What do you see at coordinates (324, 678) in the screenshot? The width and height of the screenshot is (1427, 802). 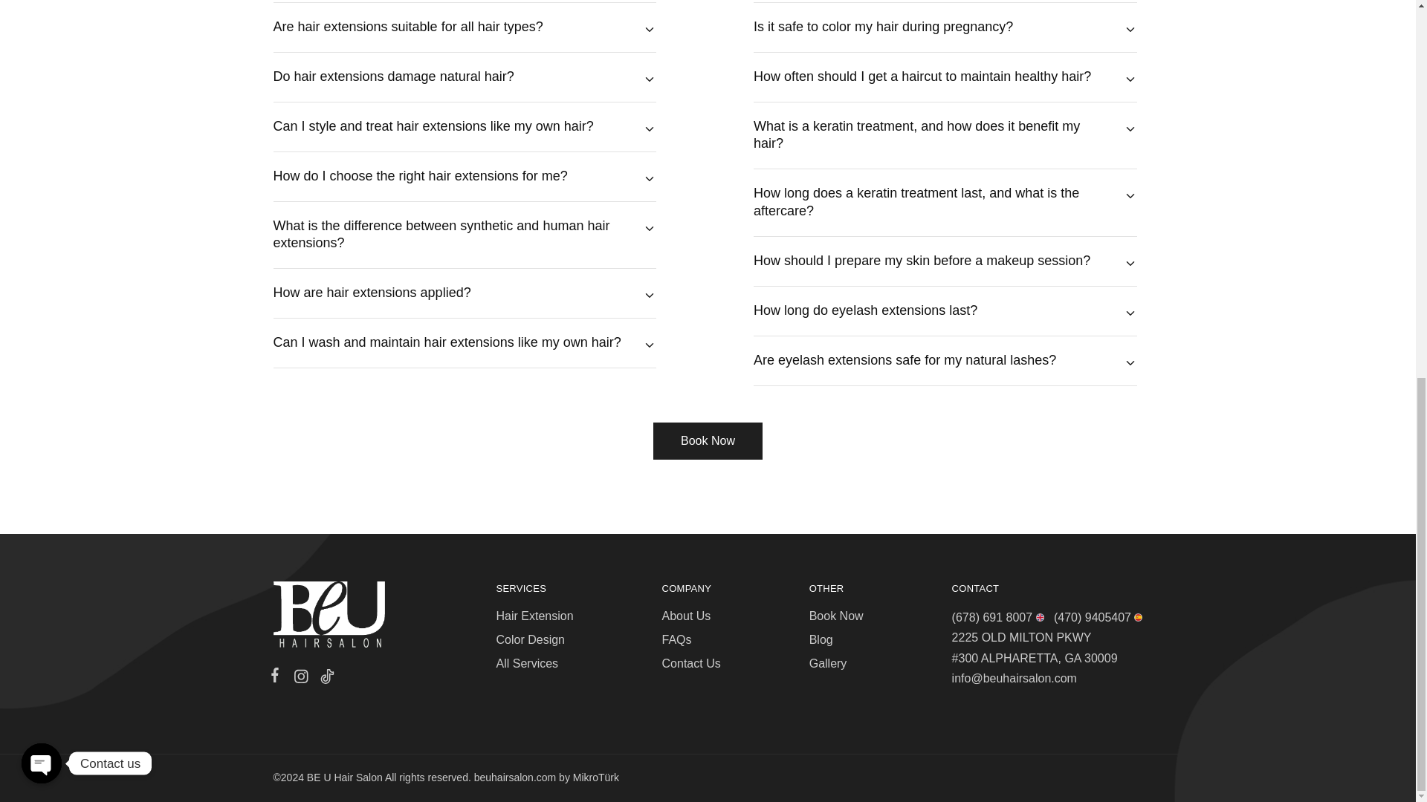 I see `Tiktok` at bounding box center [324, 678].